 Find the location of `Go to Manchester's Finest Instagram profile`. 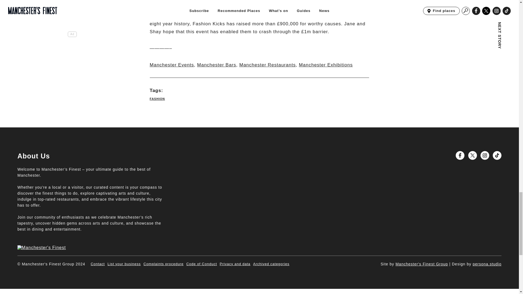

Go to Manchester's Finest Instagram profile is located at coordinates (485, 155).